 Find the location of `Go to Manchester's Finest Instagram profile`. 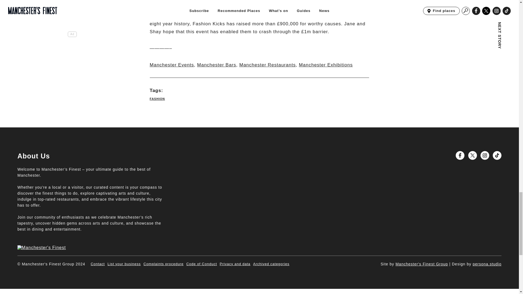

Go to Manchester's Finest Instagram profile is located at coordinates (485, 155).